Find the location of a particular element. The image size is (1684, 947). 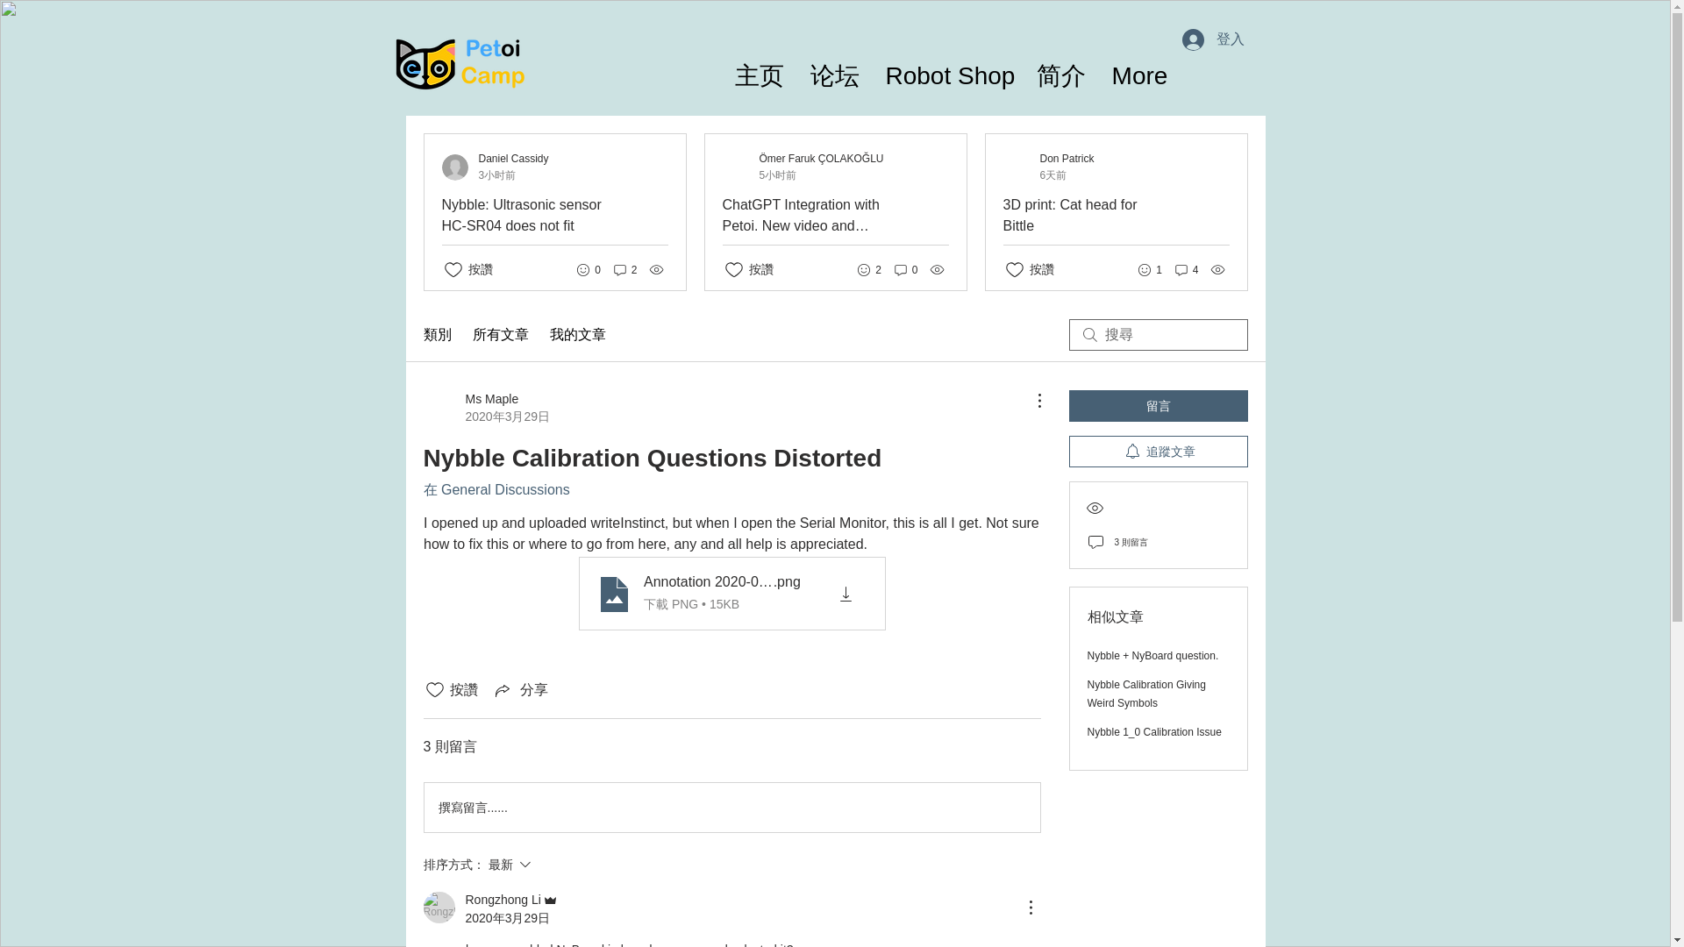

ChatGPT Integration with Petoi. New video and github link is located at coordinates (806, 216).